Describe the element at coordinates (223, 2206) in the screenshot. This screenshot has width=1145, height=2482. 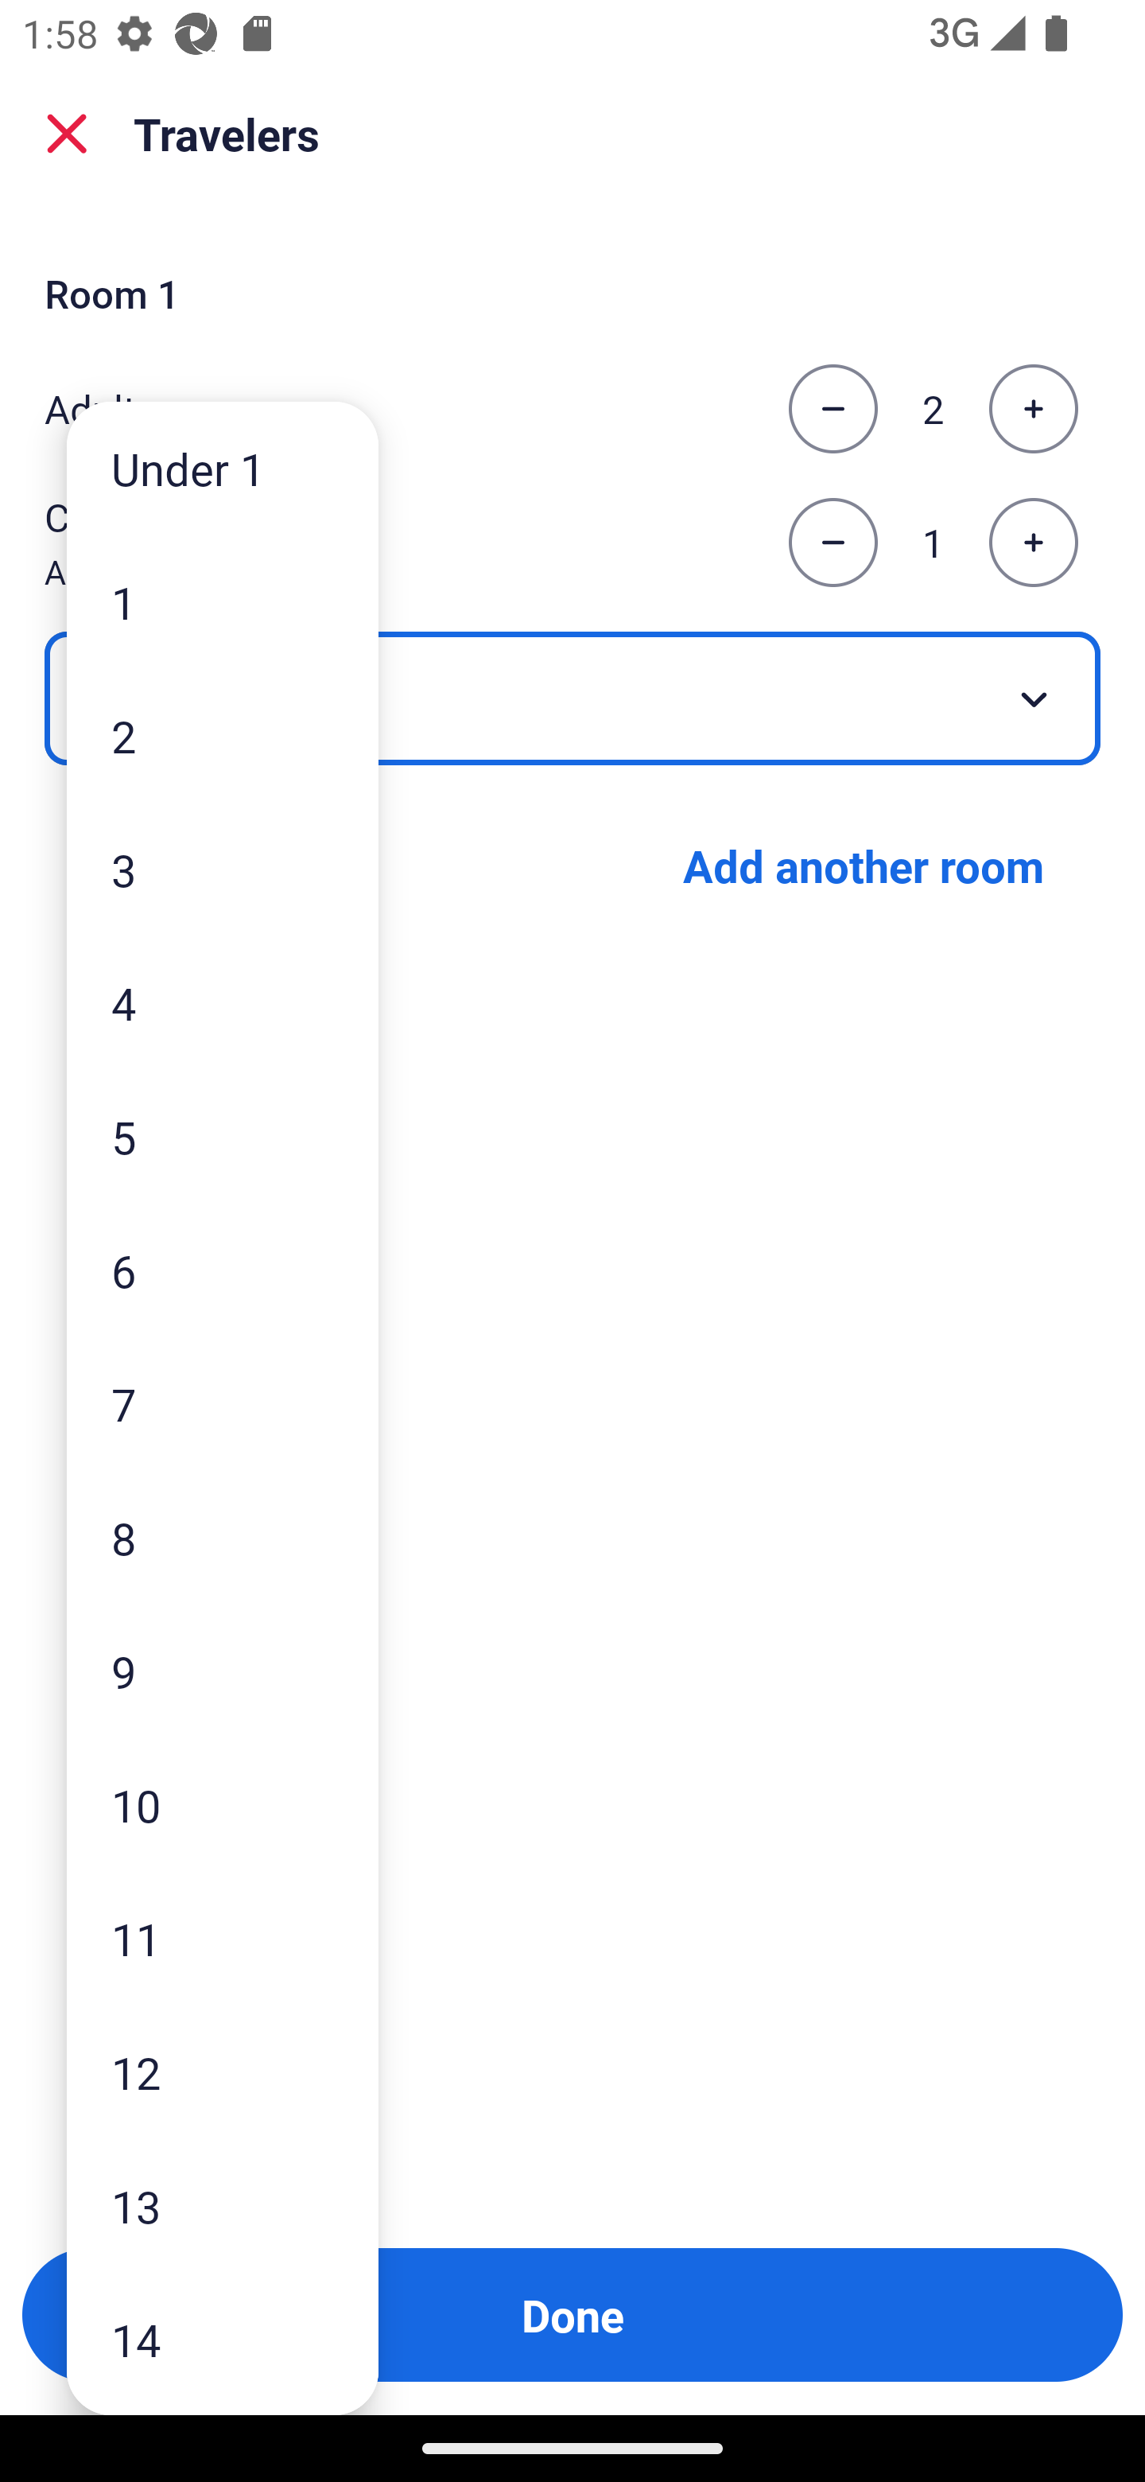
I see `13` at that location.